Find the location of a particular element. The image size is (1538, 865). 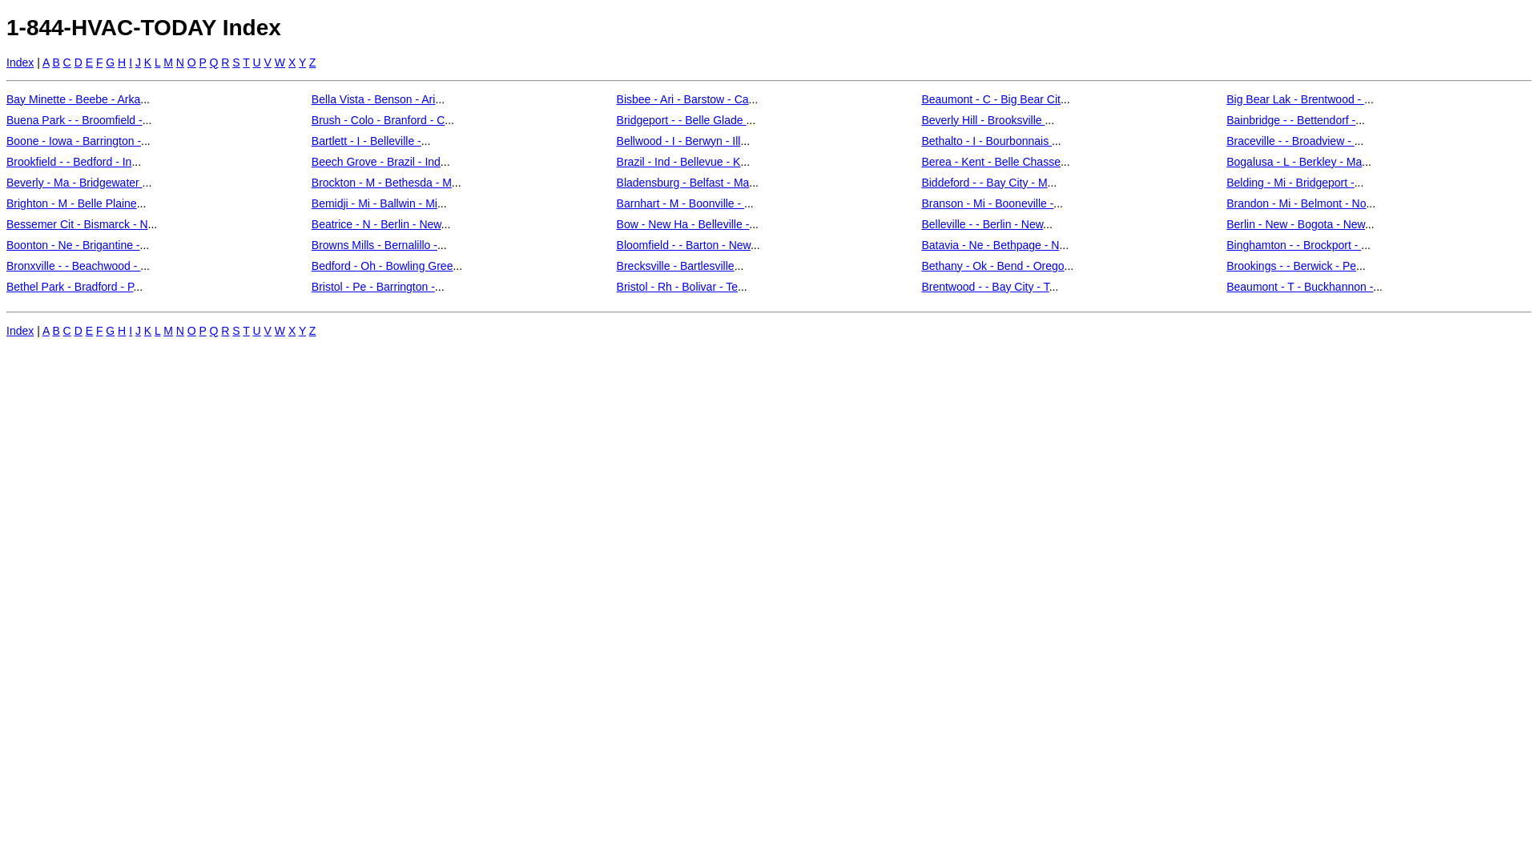

V is located at coordinates (268, 62).